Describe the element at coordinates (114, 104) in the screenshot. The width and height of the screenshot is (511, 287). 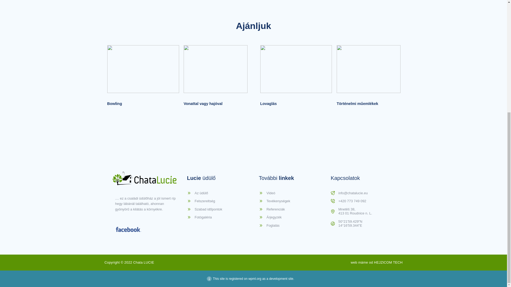
I see `Bowling` at that location.